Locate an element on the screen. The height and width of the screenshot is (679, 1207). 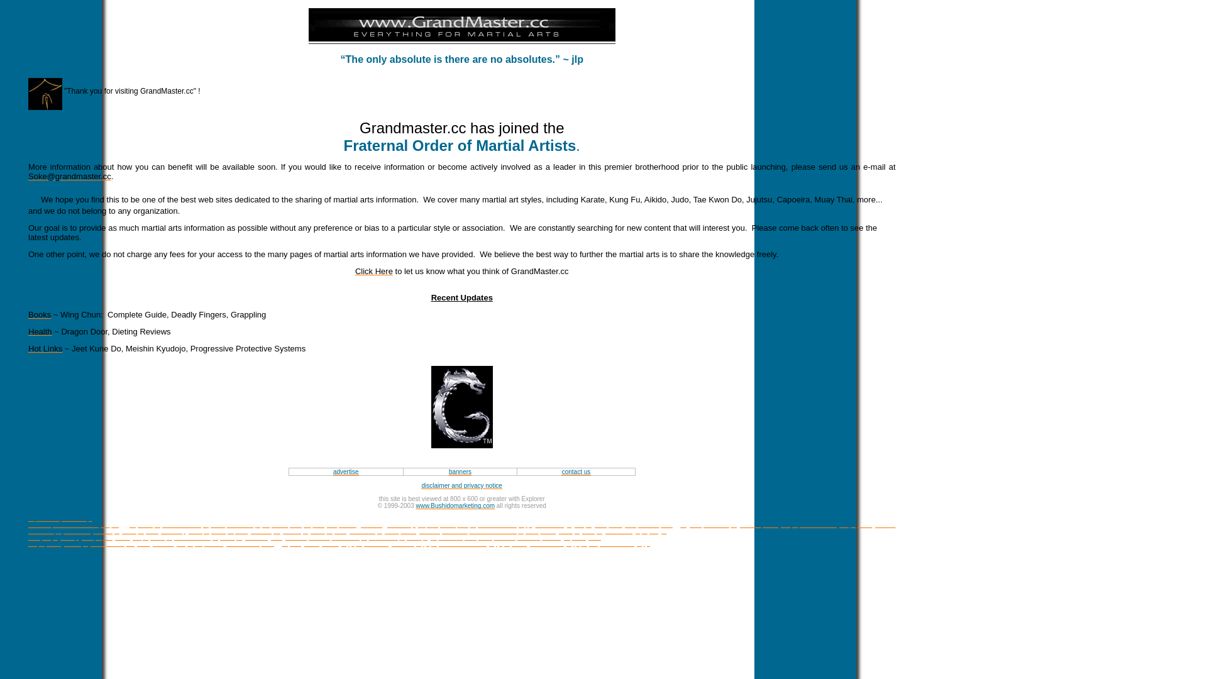
dragon77 is located at coordinates (138, 544).